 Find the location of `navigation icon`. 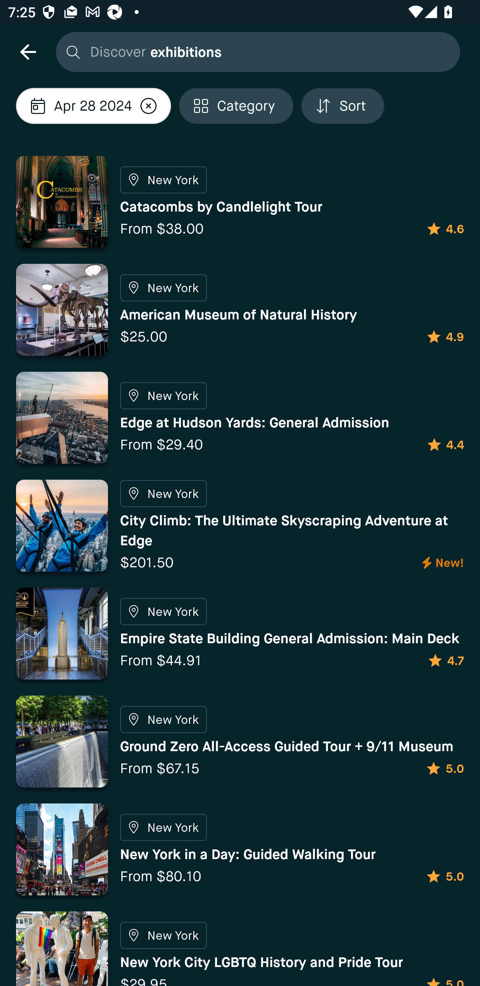

navigation icon is located at coordinates (28, 51).